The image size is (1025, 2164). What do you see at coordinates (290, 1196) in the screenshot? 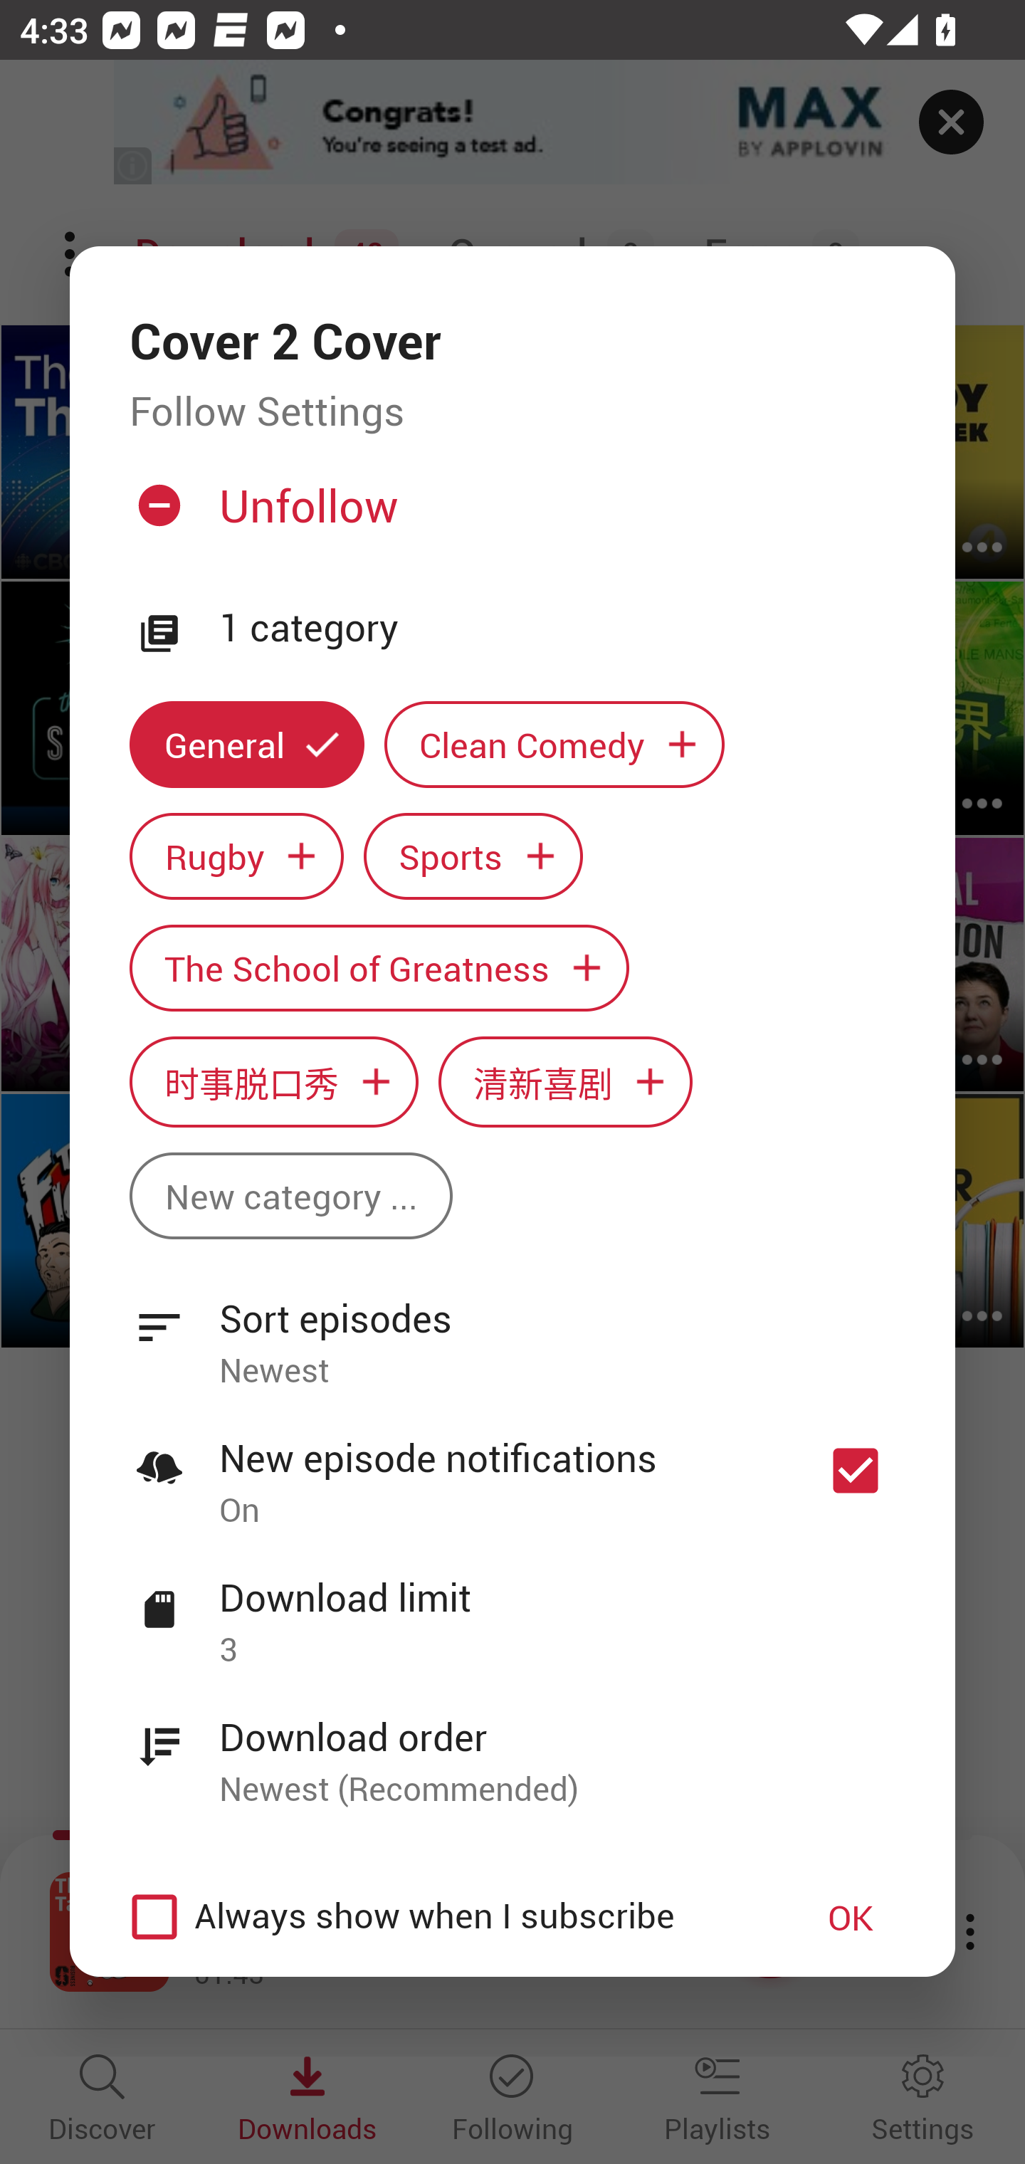
I see `New category ...` at bounding box center [290, 1196].